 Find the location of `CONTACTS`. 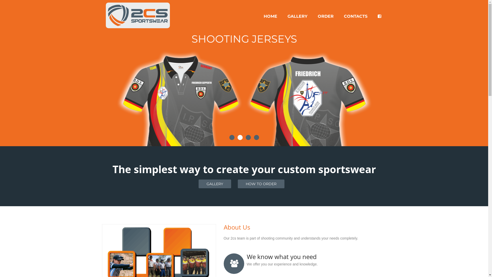

CONTACTS is located at coordinates (356, 11).